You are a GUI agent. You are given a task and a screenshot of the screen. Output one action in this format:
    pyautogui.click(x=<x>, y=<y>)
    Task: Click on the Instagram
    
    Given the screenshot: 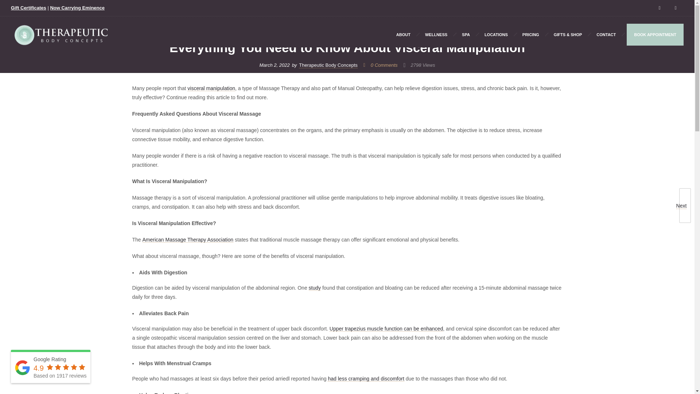 What is the action you would take?
    pyautogui.click(x=676, y=8)
    